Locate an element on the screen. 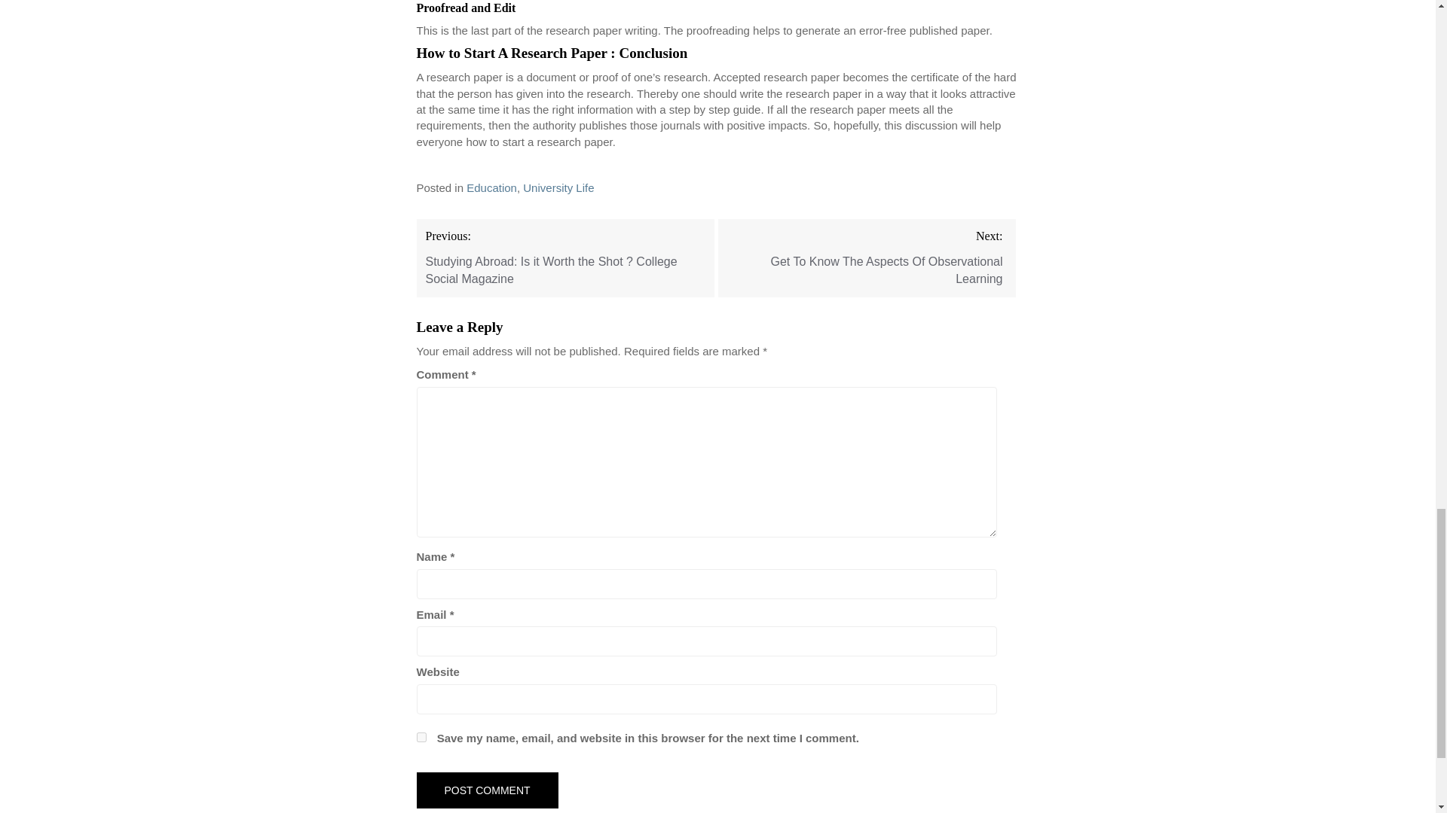 The height and width of the screenshot is (813, 1447). Post Comment is located at coordinates (487, 790).